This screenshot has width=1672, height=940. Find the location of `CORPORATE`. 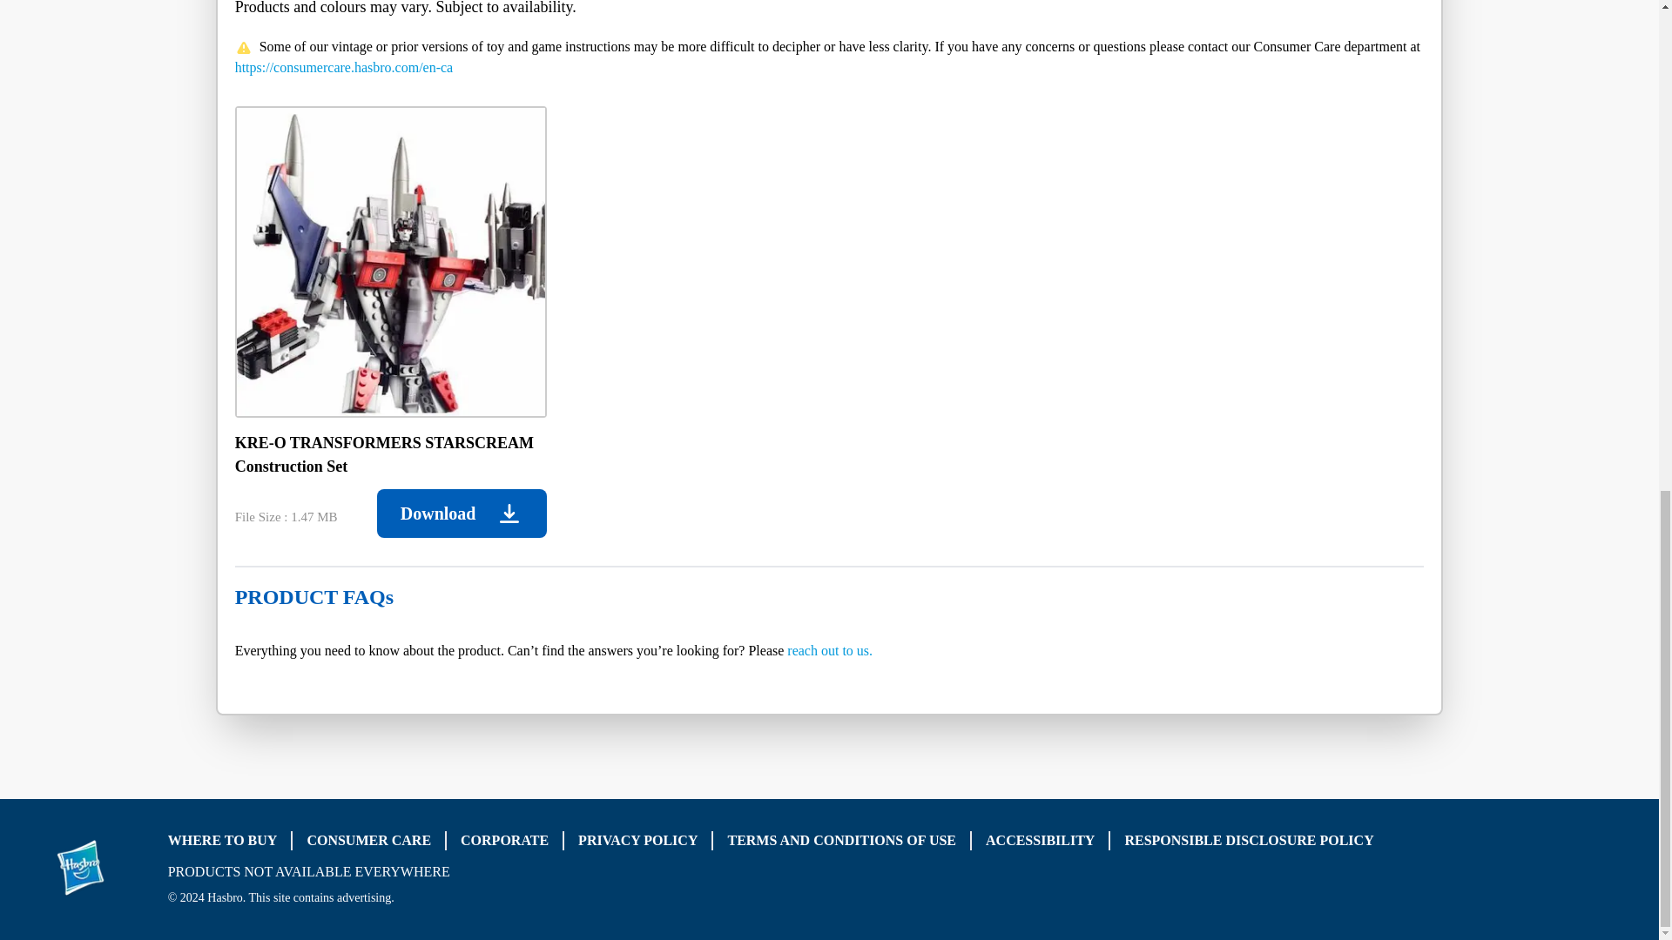

CORPORATE is located at coordinates (504, 840).